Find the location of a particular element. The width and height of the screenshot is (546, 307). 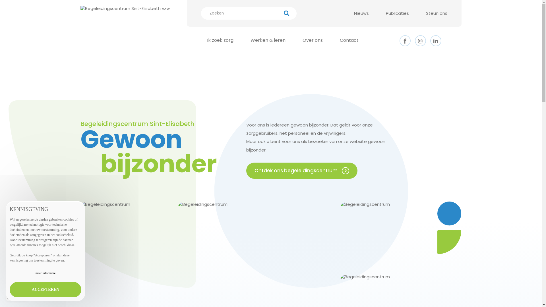

Publicaties is located at coordinates (397, 13).